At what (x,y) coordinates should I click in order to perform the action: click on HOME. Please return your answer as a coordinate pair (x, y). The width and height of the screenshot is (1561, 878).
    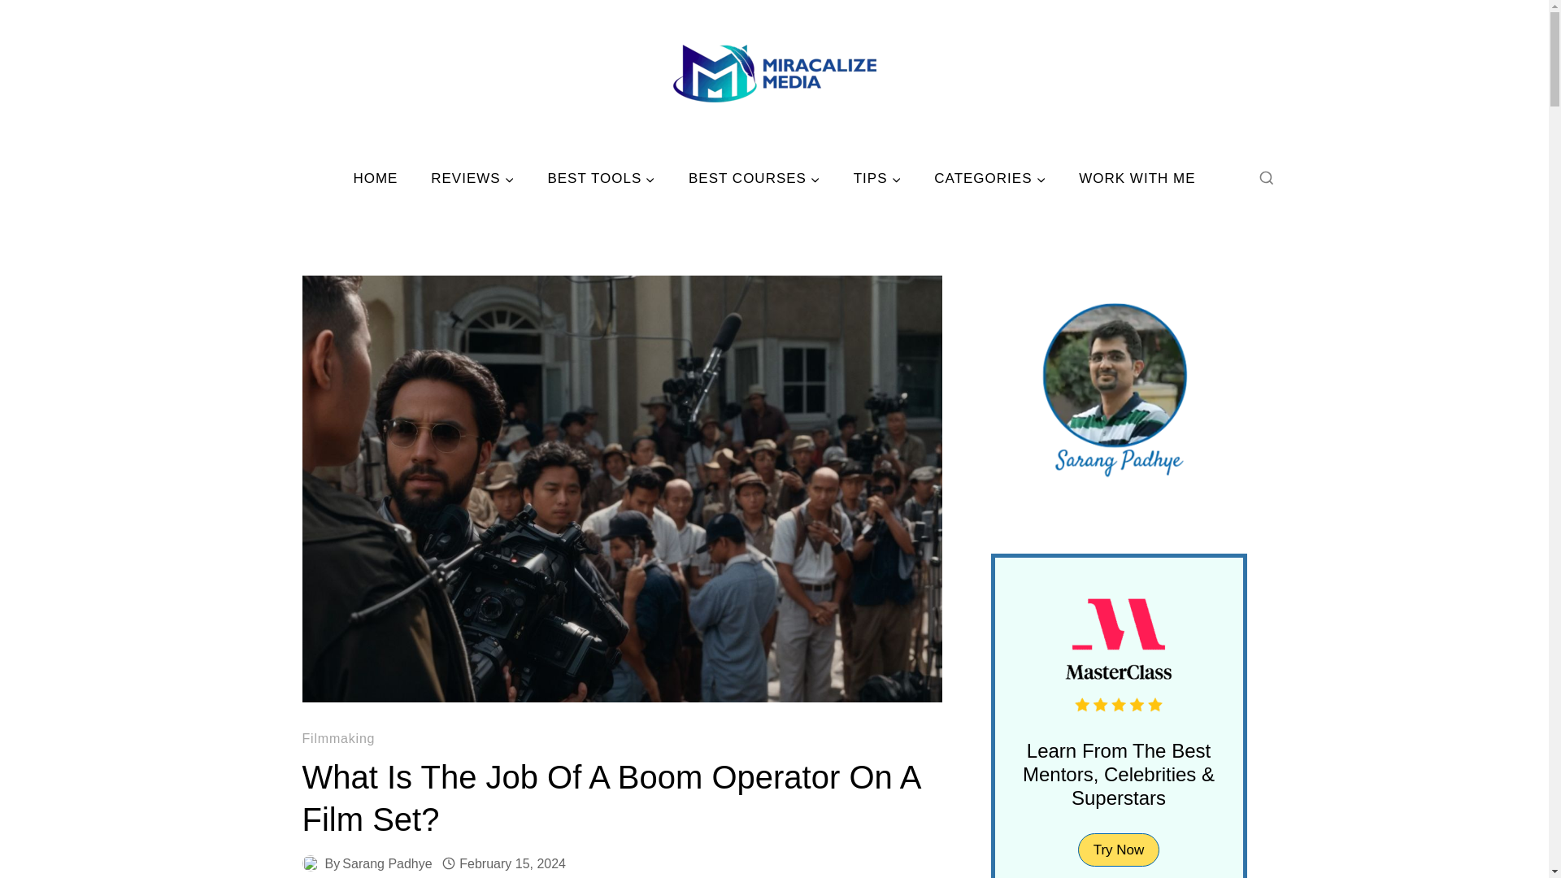
    Looking at the image, I should click on (376, 179).